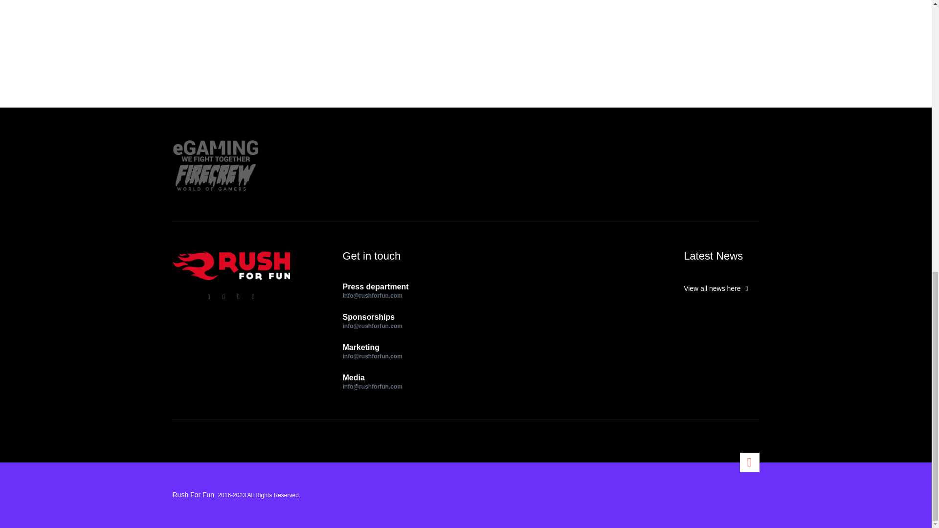  I want to click on Rush For Fun, so click(193, 495).